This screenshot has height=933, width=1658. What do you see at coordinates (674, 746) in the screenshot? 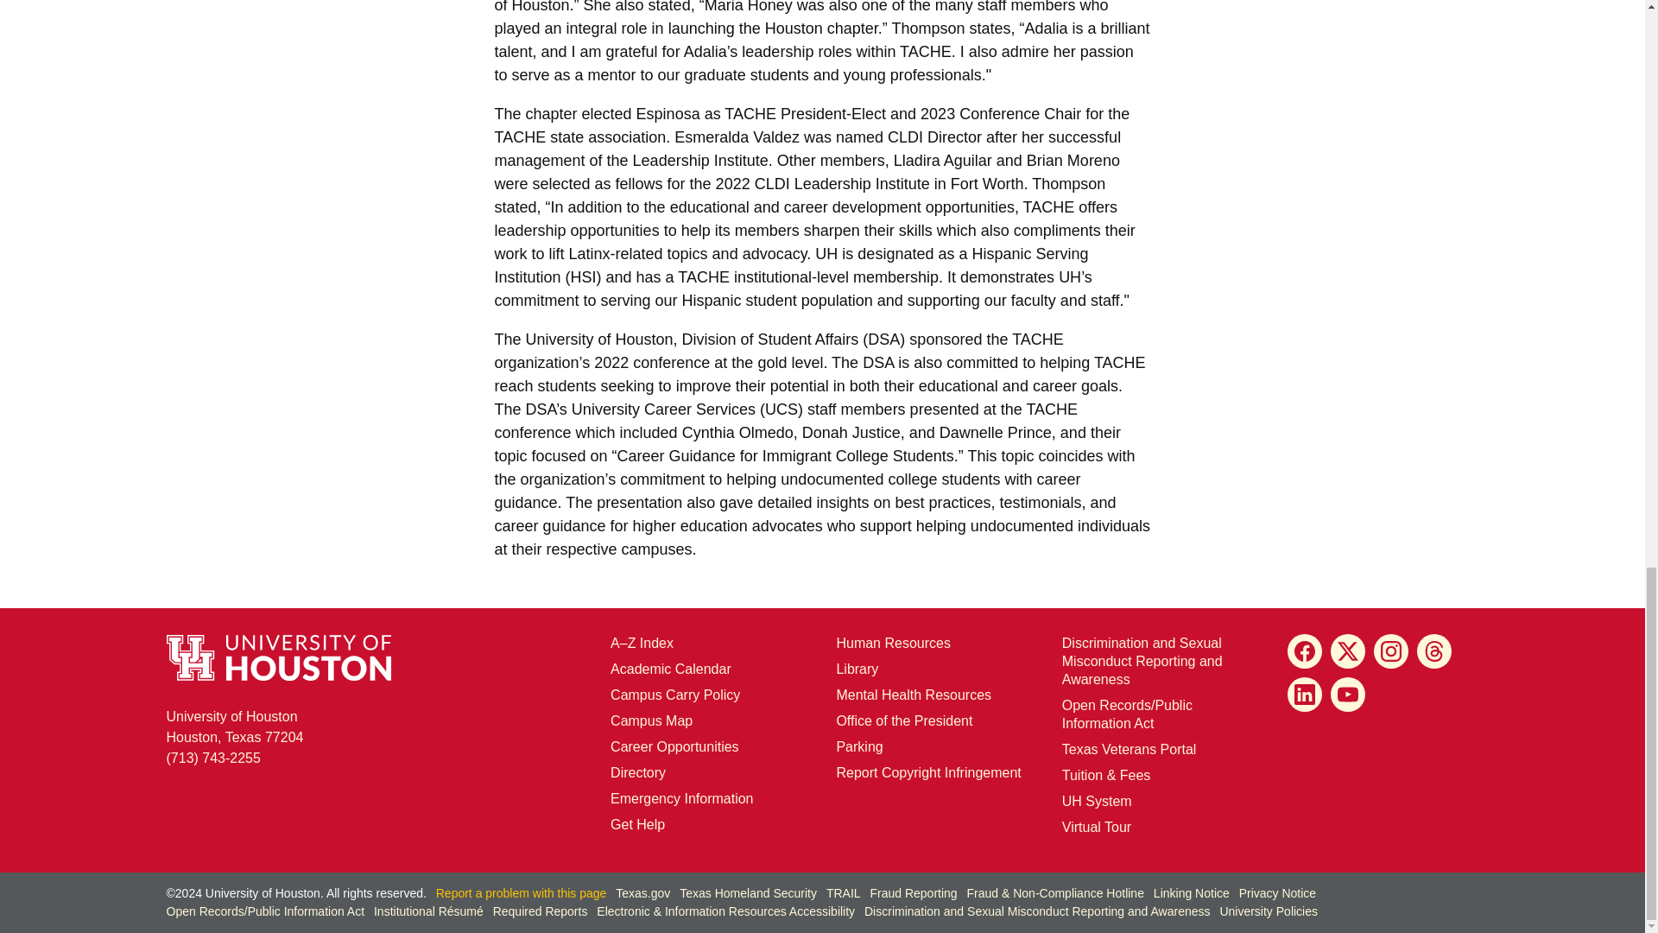
I see `Career Opportunities` at bounding box center [674, 746].